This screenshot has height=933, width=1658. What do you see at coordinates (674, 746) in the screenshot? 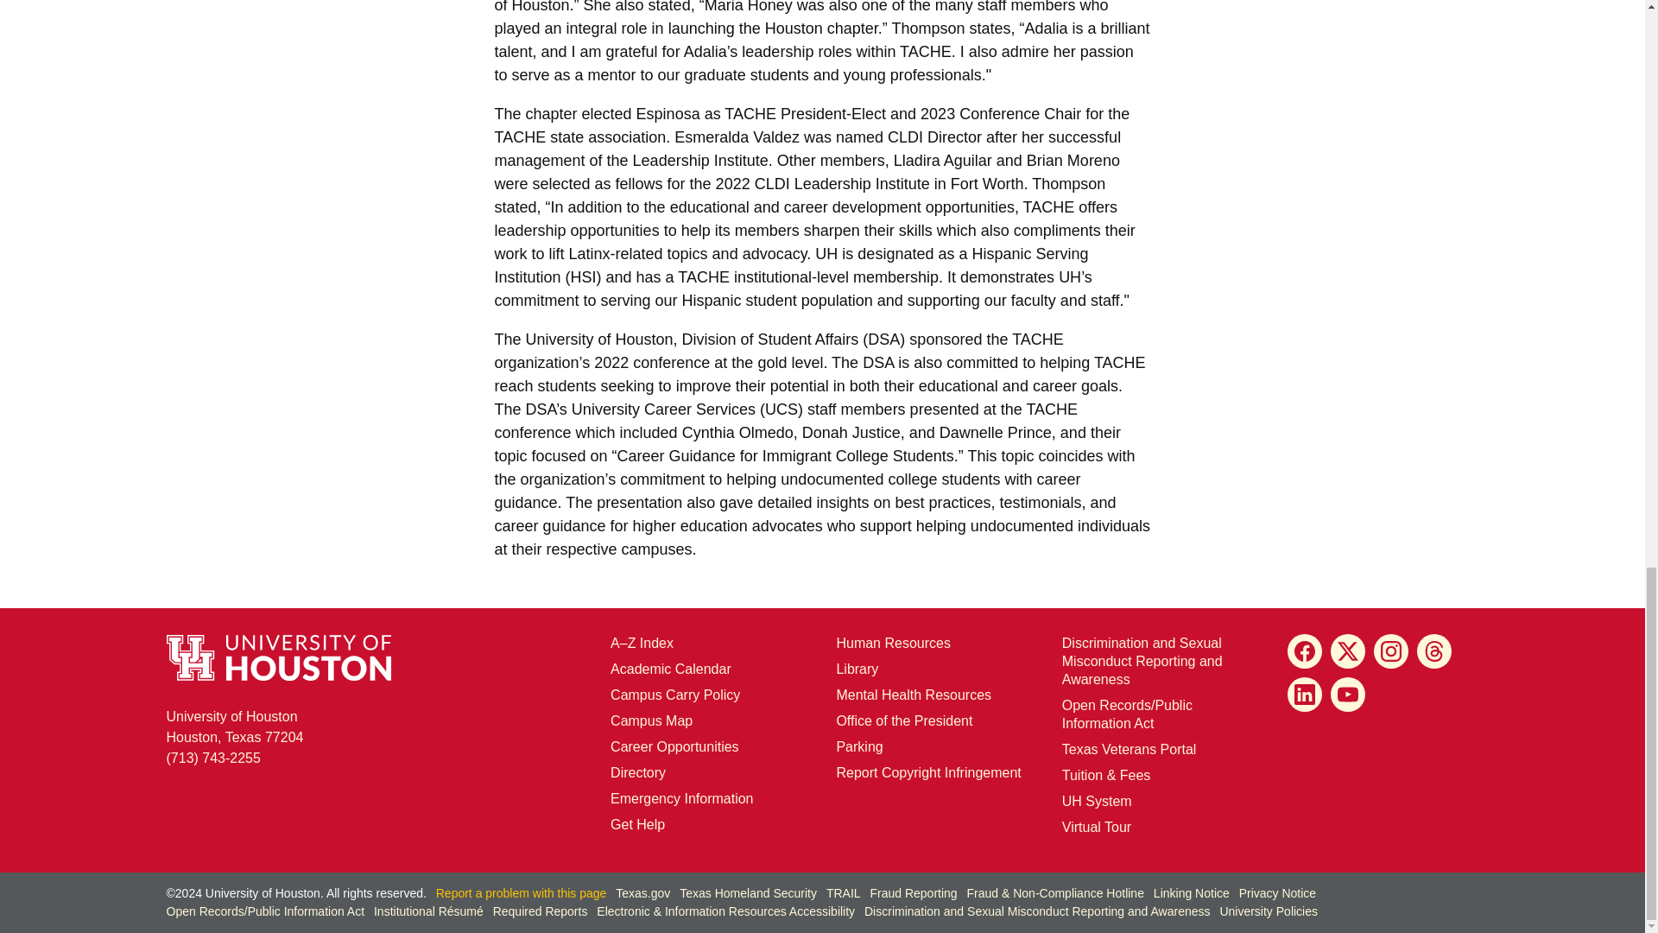
I see `Career Opportunities` at bounding box center [674, 746].